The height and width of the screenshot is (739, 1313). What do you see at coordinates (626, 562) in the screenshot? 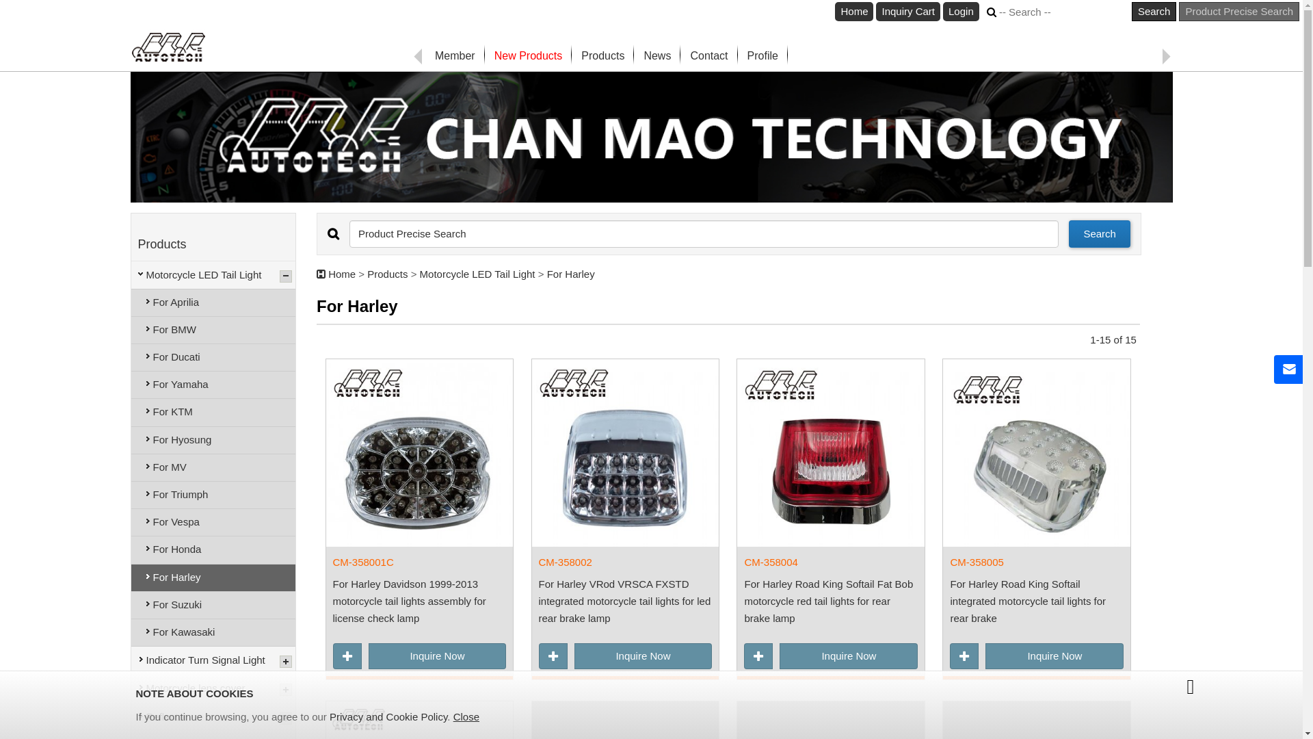
I see `CM-358002` at bounding box center [626, 562].